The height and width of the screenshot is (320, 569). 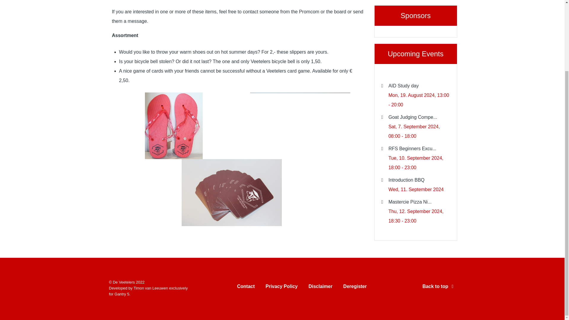 What do you see at coordinates (282, 288) in the screenshot?
I see `Privacy Policy` at bounding box center [282, 288].